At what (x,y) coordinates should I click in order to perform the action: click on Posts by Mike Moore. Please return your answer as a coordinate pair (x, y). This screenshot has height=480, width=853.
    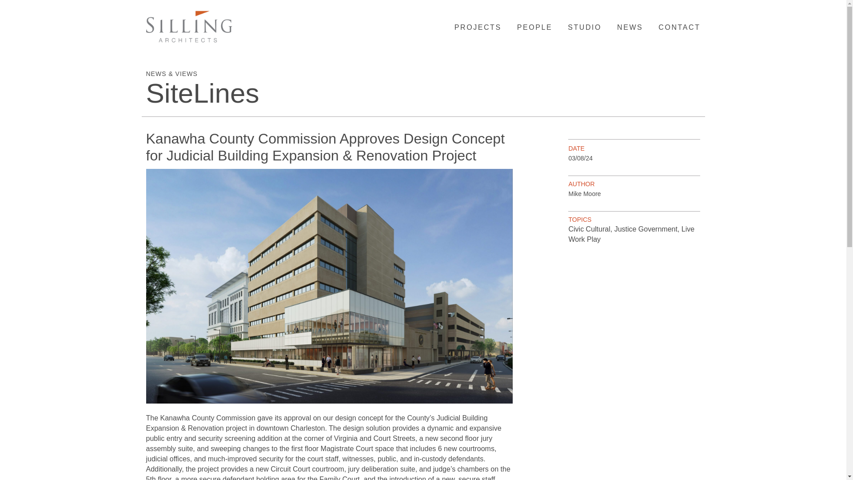
    Looking at the image, I should click on (584, 193).